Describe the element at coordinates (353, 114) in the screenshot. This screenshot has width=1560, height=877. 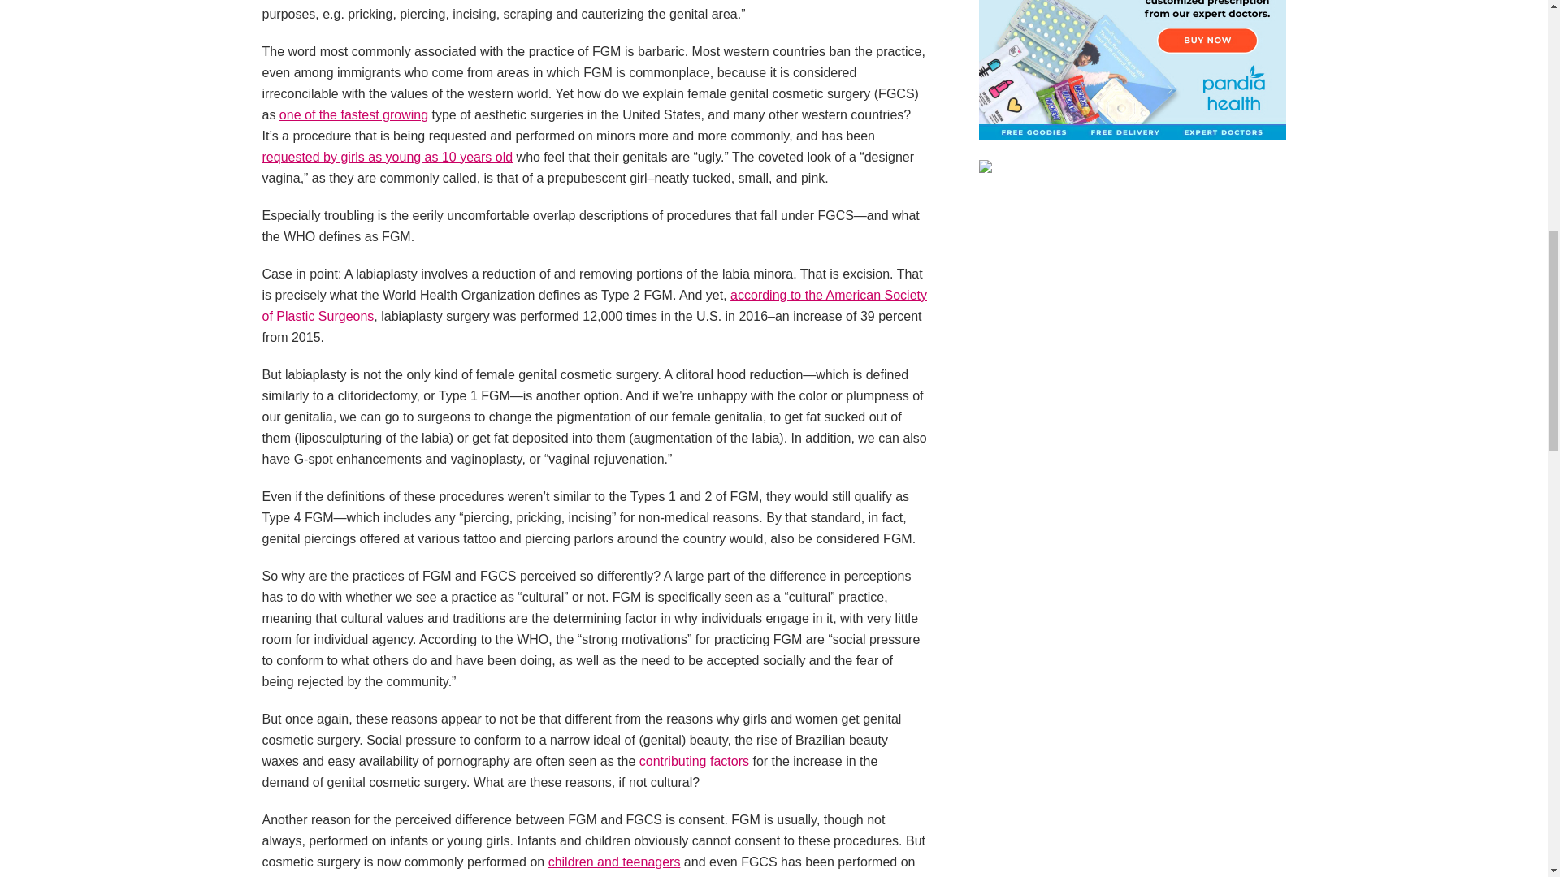
I see `one of the fastest growing` at that location.